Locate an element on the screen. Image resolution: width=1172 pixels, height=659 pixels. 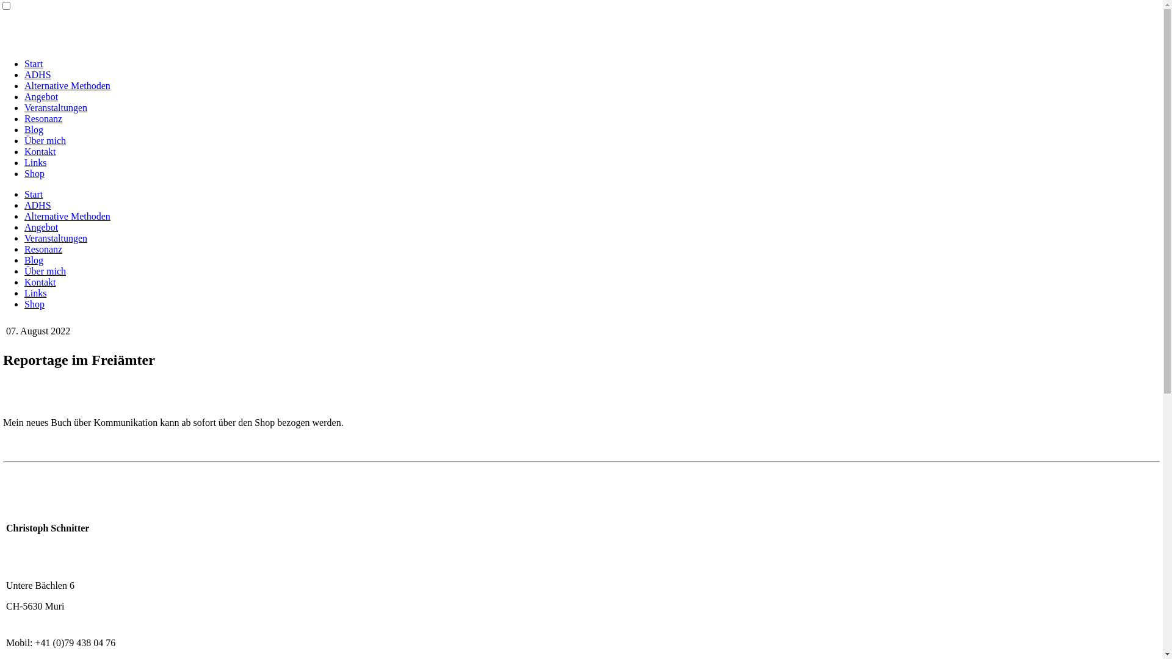
Alternative Methoden is located at coordinates (67, 216).